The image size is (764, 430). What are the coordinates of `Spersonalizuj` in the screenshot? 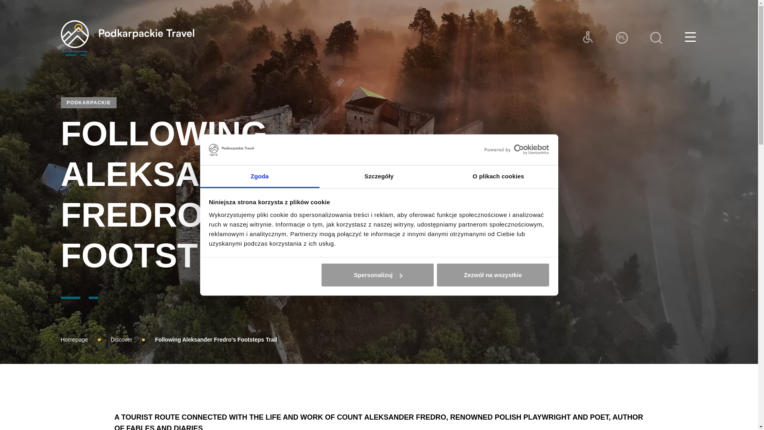 It's located at (378, 275).